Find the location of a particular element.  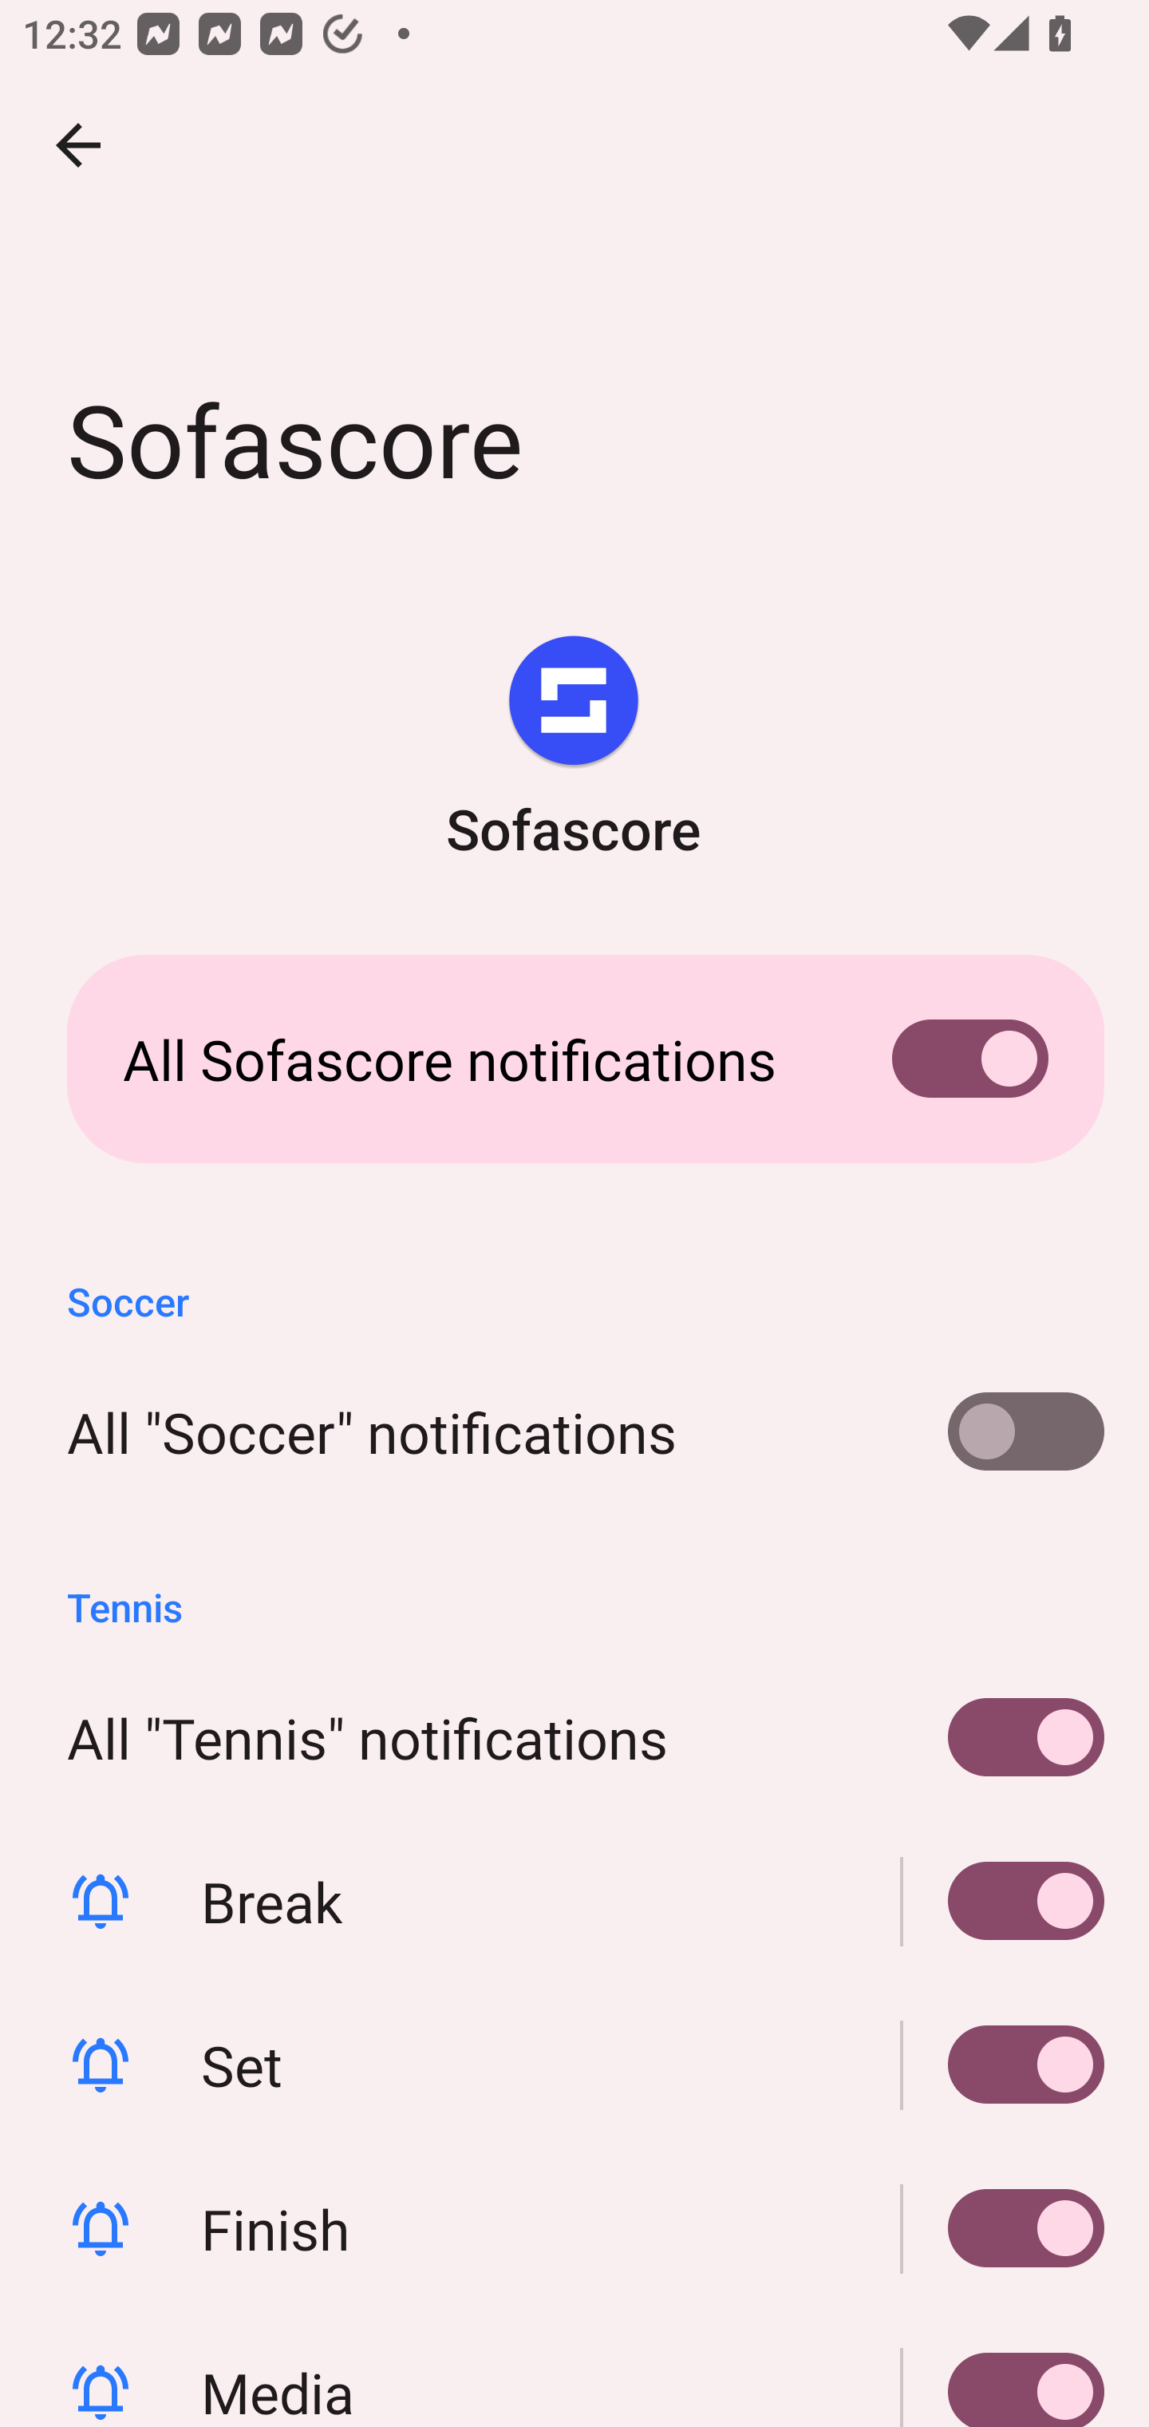

All Sofascore notifications is located at coordinates (574, 1059).